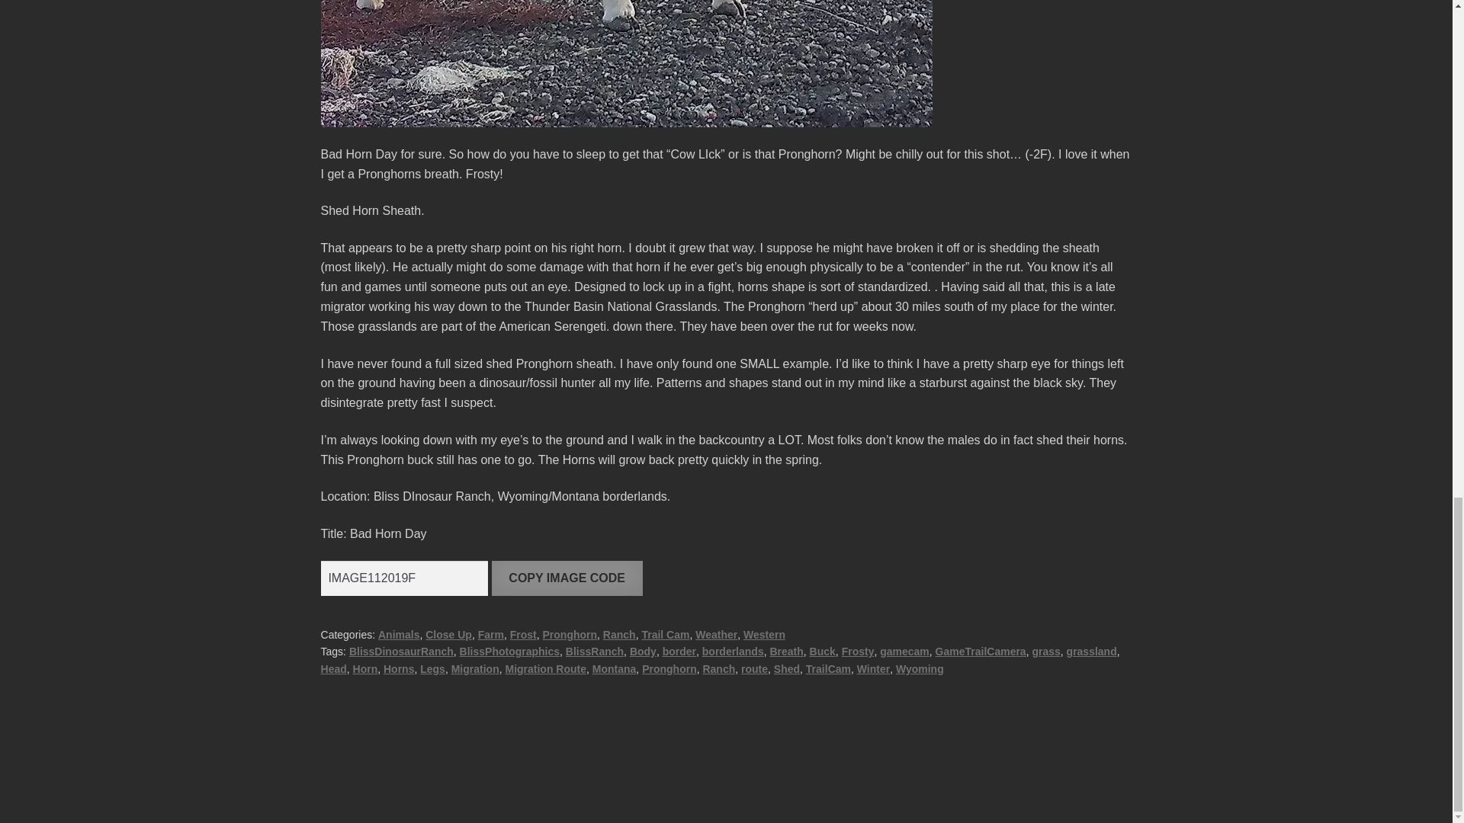  What do you see at coordinates (764, 635) in the screenshot?
I see `Western` at bounding box center [764, 635].